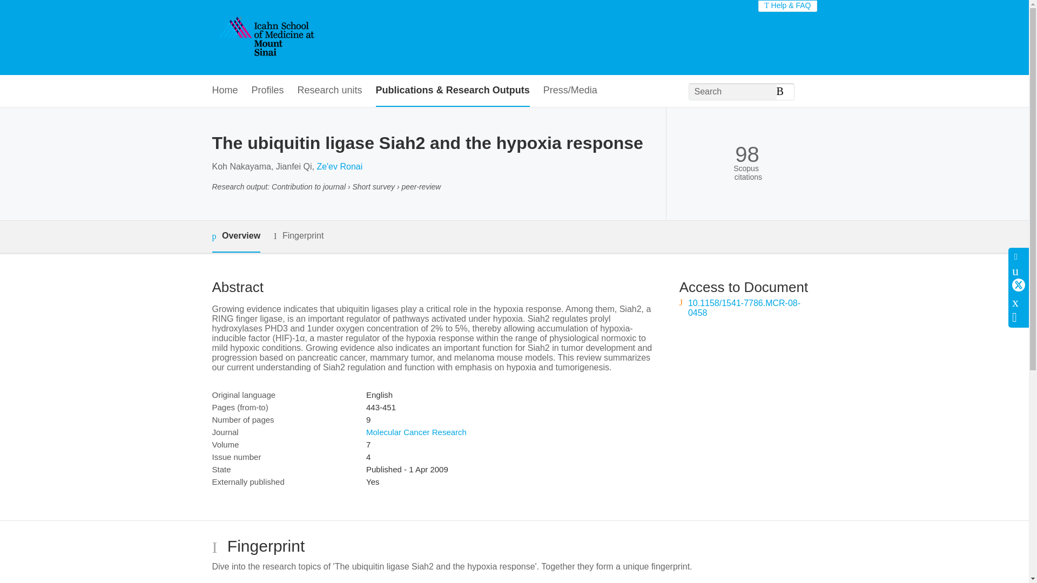 The image size is (1037, 583). Describe the element at coordinates (298, 236) in the screenshot. I see `Fingerprint` at that location.